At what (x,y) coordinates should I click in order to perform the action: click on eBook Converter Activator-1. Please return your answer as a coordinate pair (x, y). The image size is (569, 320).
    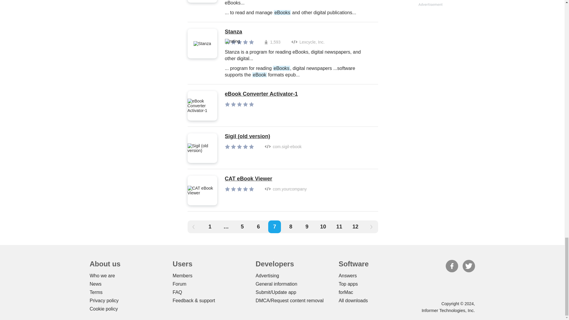
    Looking at the image, I should click on (261, 94).